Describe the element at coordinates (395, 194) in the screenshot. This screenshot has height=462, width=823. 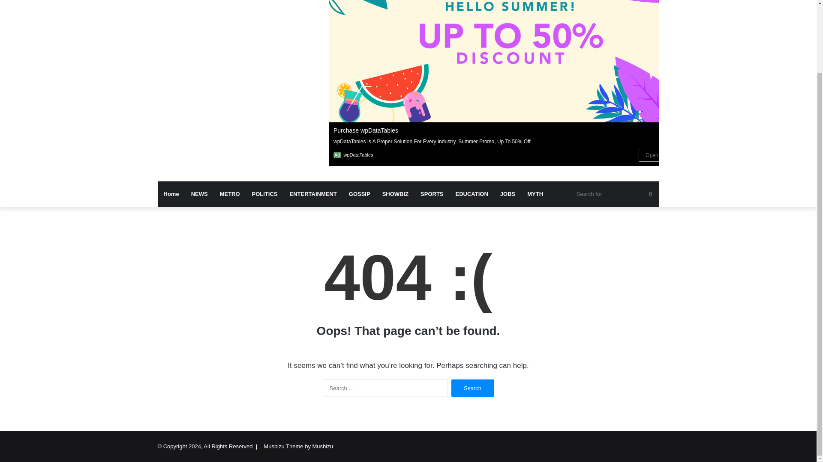
I see `SHOWBIZ` at that location.